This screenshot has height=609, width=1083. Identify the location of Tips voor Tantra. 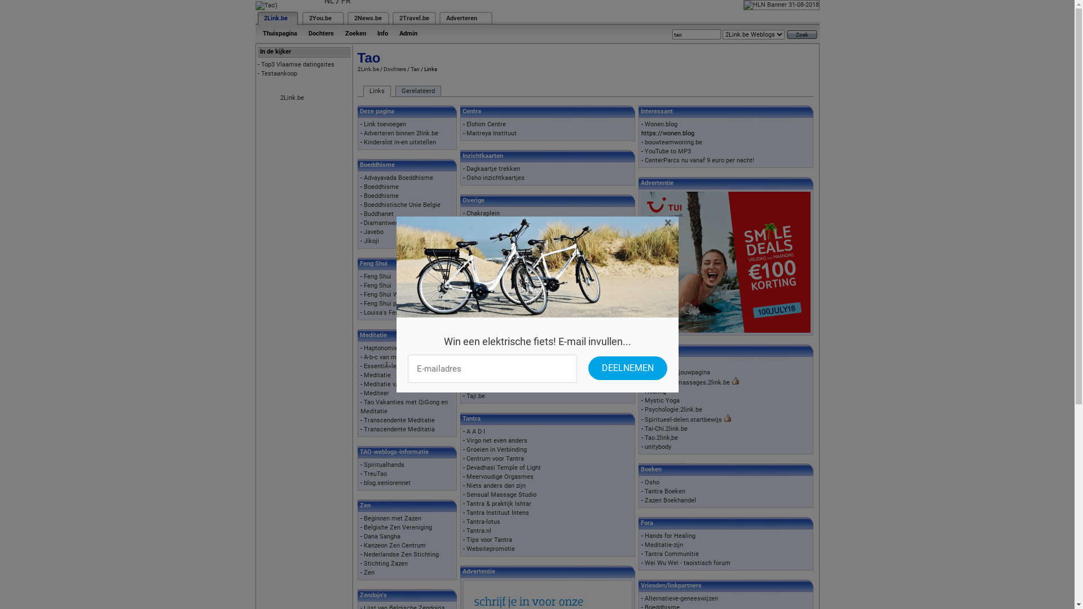
(488, 540).